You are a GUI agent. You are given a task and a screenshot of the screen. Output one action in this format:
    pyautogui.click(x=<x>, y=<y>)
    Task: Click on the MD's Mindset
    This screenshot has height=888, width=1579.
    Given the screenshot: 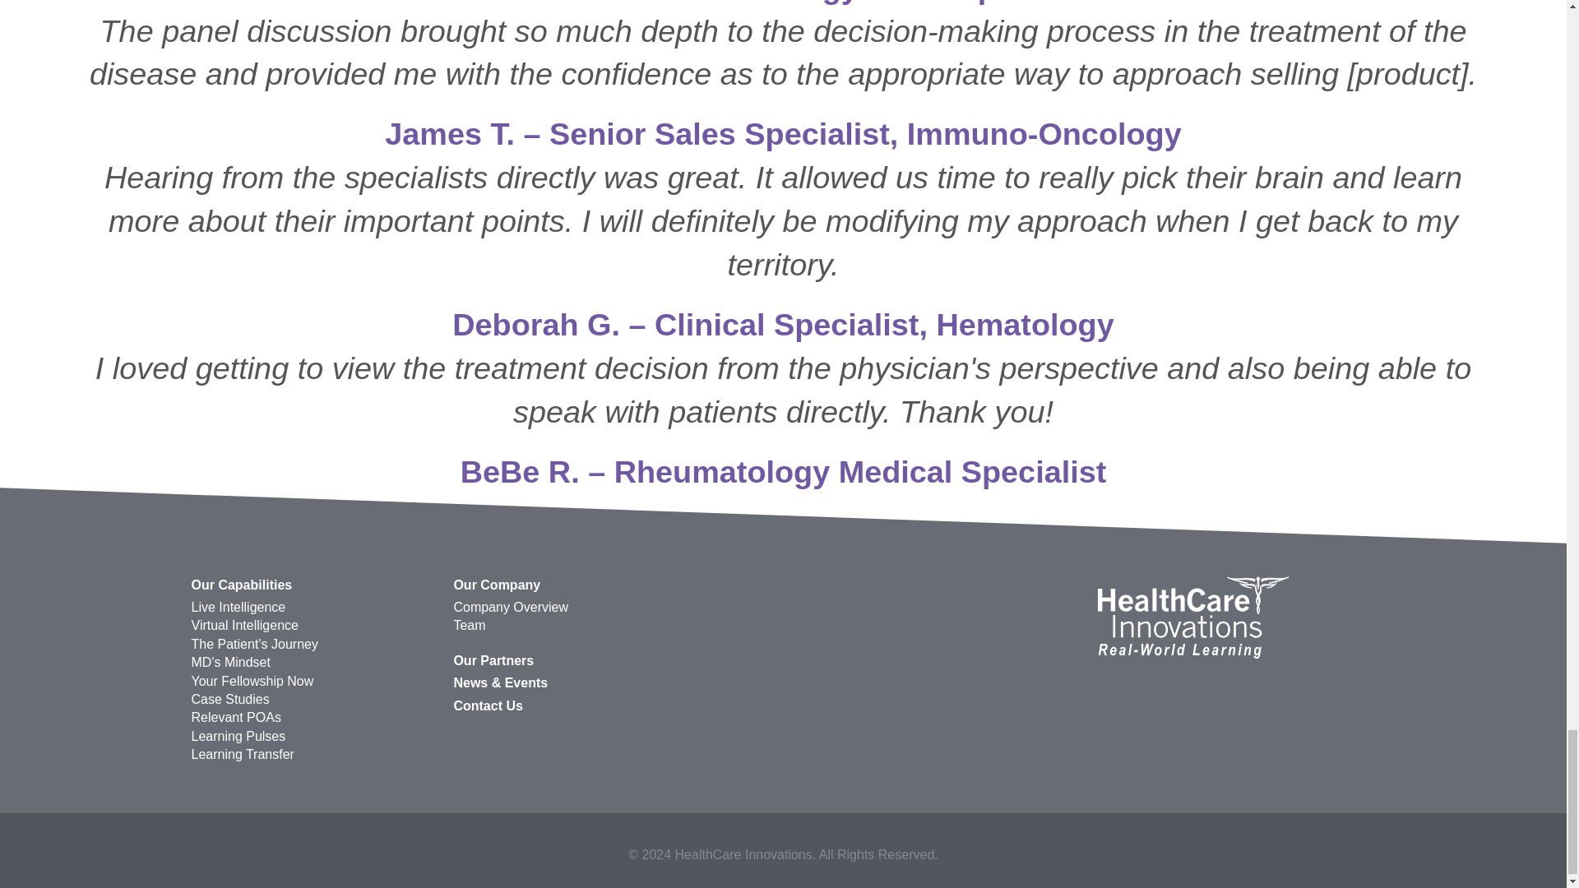 What is the action you would take?
    pyautogui.click(x=316, y=662)
    